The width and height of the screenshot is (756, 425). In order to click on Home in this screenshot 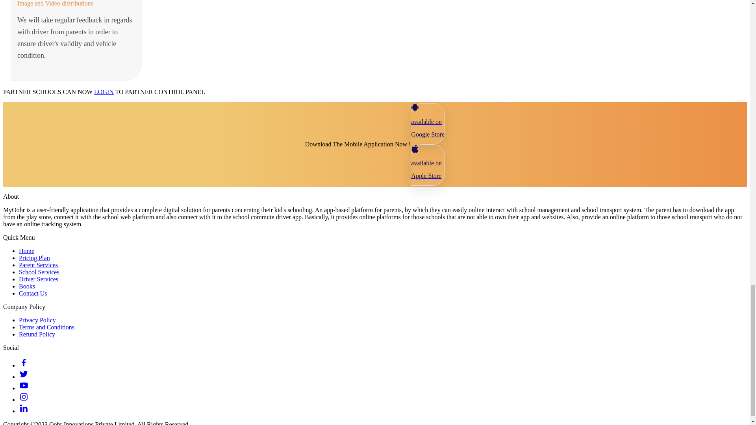, I will do `click(26, 250)`.